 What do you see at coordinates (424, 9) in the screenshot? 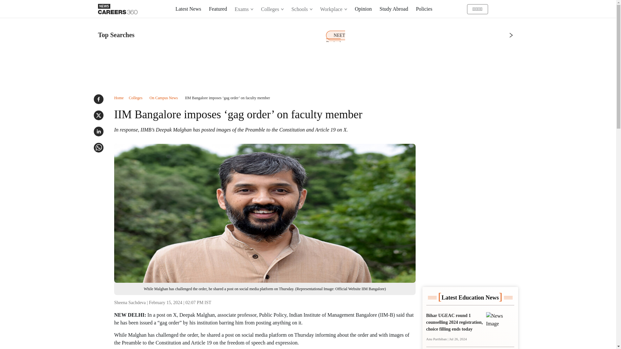
I see `Policies` at bounding box center [424, 9].